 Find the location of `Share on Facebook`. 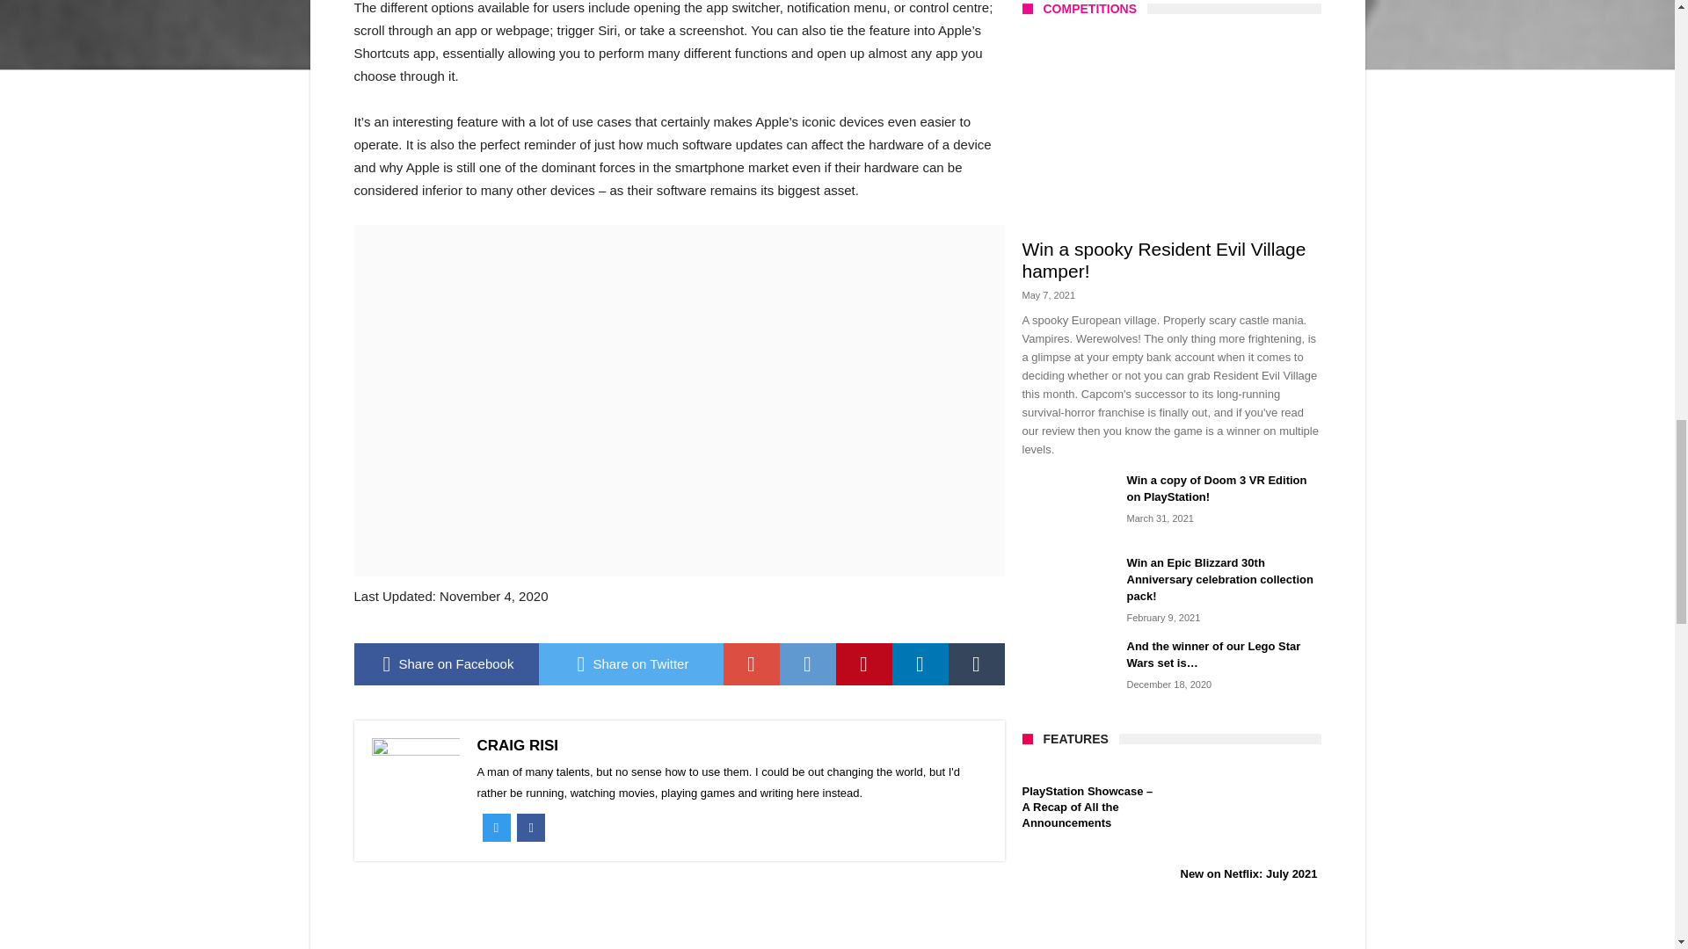

Share on Facebook is located at coordinates (445, 664).